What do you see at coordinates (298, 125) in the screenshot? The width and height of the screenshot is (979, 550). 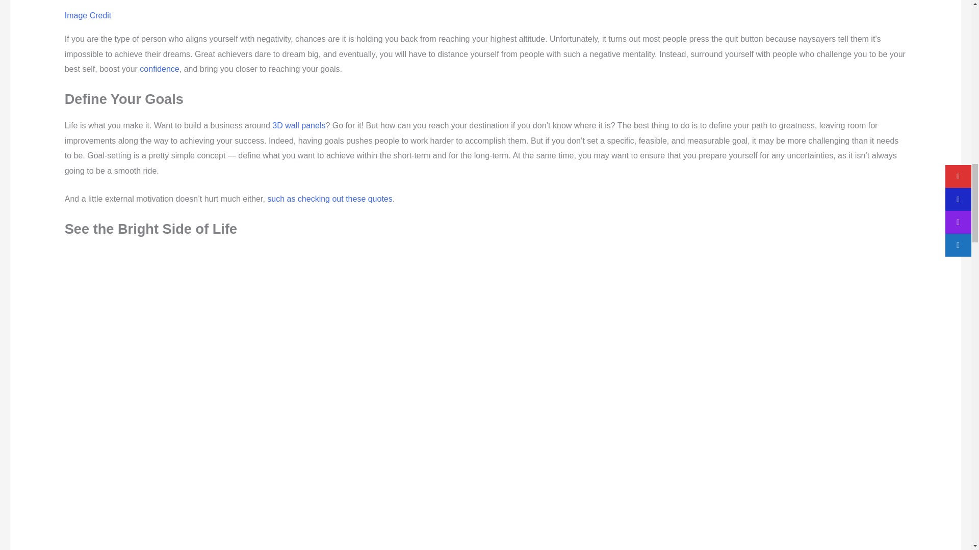 I see `3D wall panels` at bounding box center [298, 125].